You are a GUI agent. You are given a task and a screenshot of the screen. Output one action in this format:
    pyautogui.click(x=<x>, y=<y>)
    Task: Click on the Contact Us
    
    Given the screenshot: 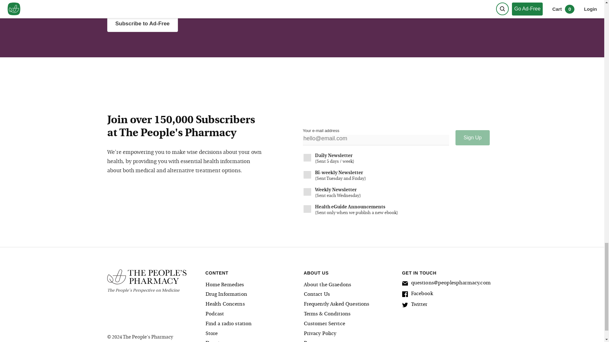 What is the action you would take?
    pyautogui.click(x=351, y=294)
    